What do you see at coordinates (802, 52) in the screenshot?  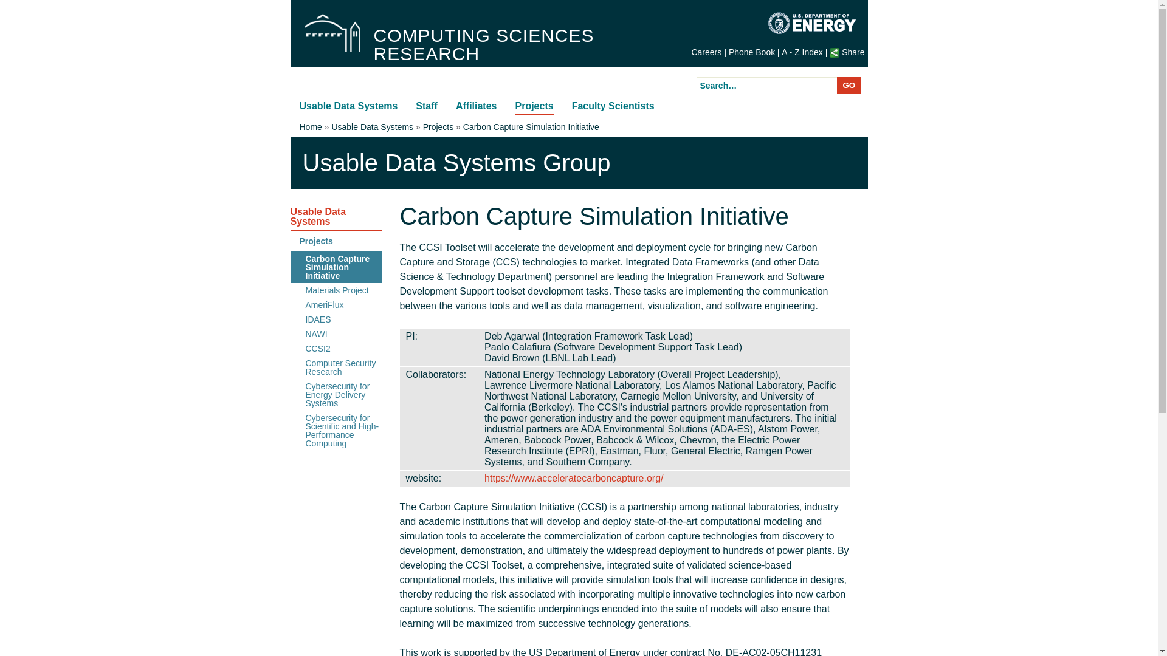 I see `A - Z Index` at bounding box center [802, 52].